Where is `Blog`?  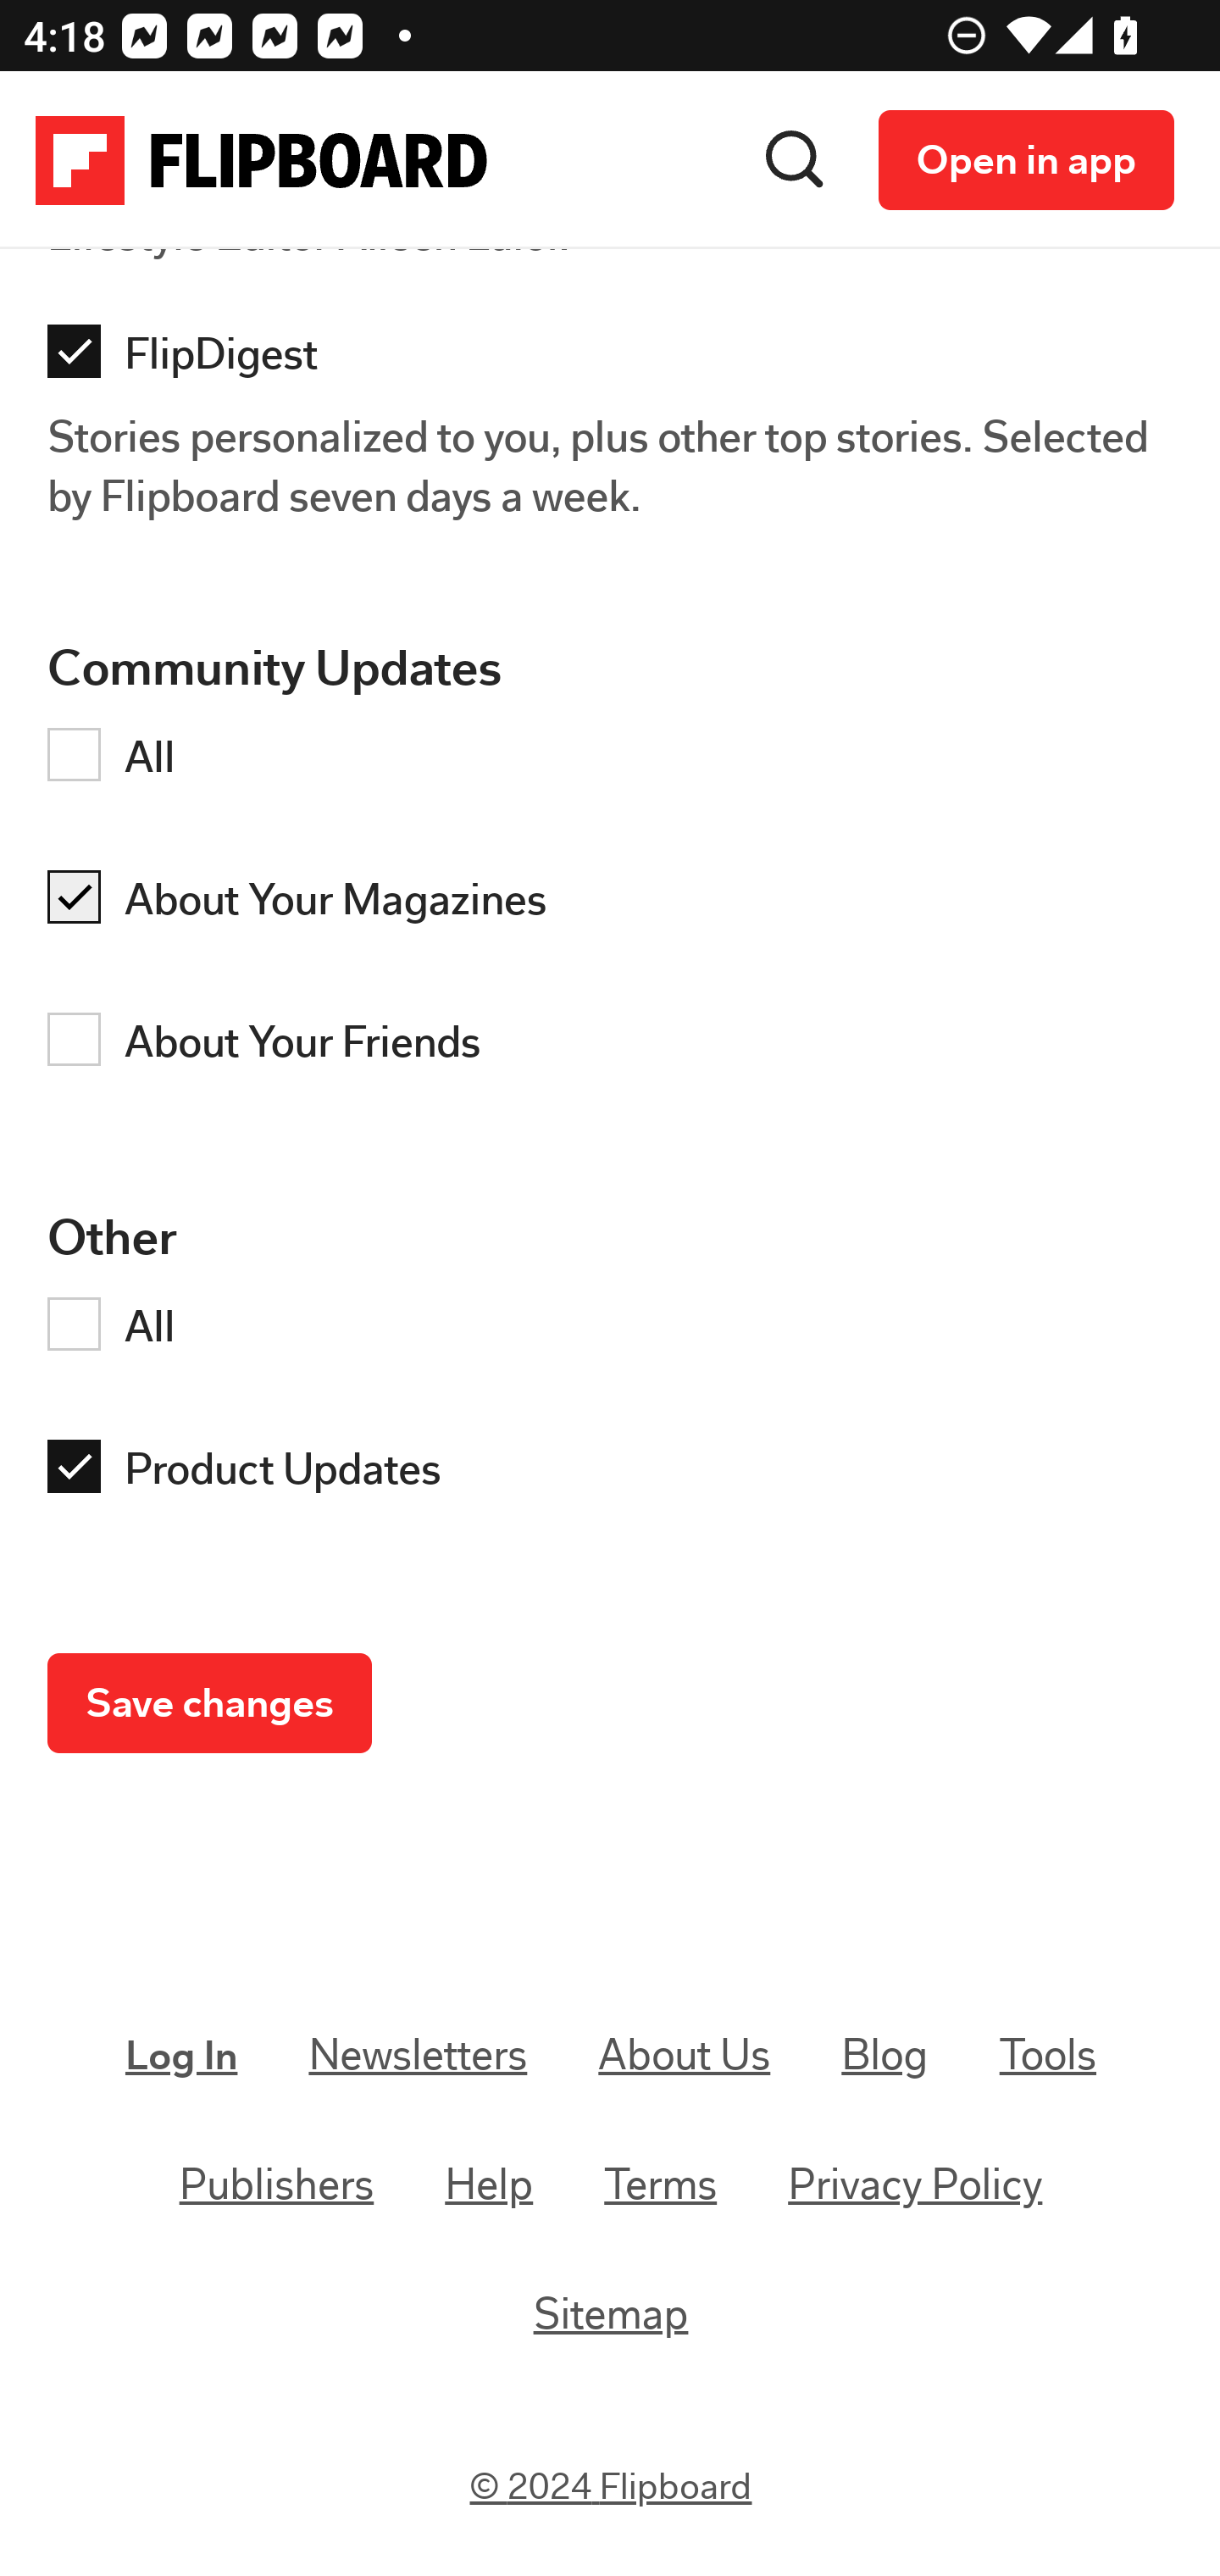
Blog is located at coordinates (884, 2055).